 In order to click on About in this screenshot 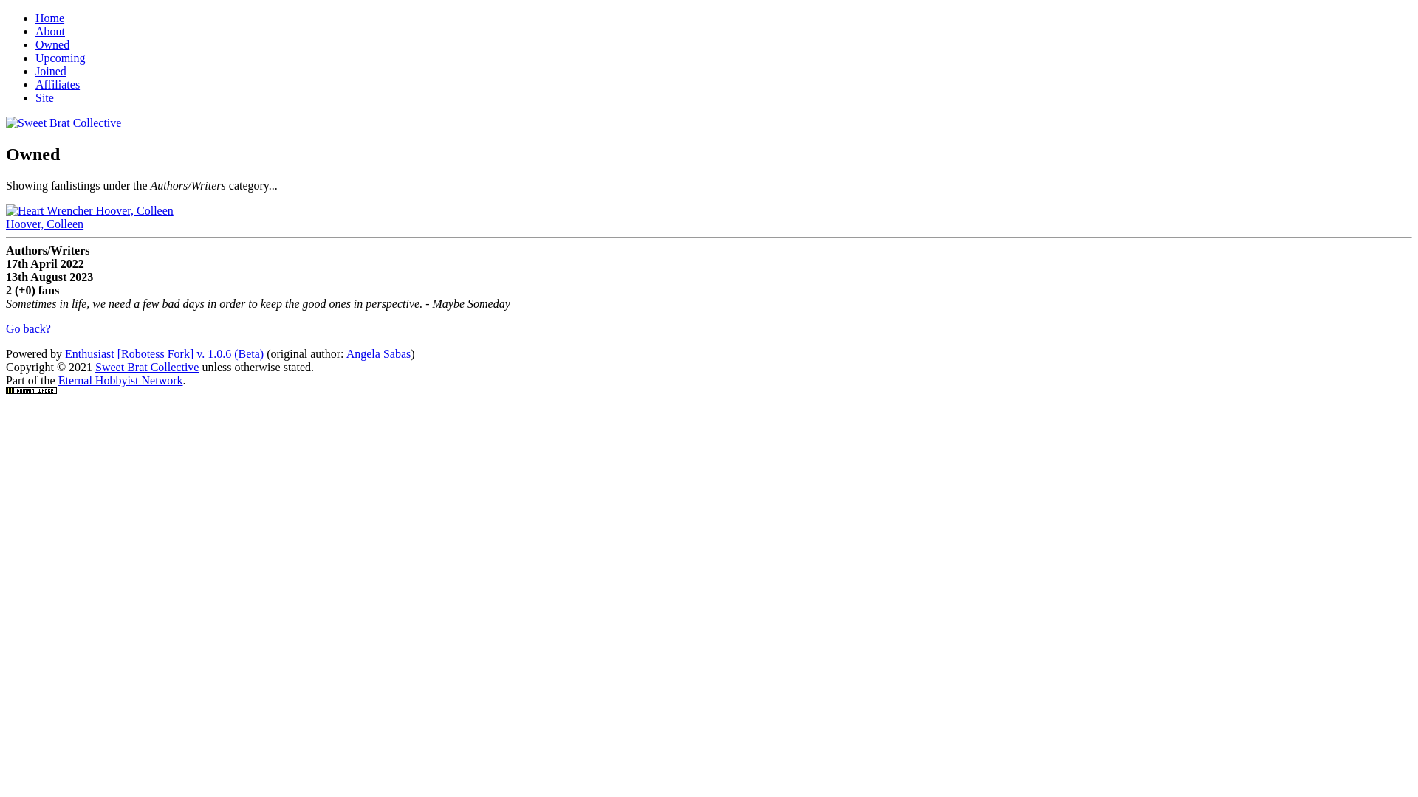, I will do `click(50, 31)`.